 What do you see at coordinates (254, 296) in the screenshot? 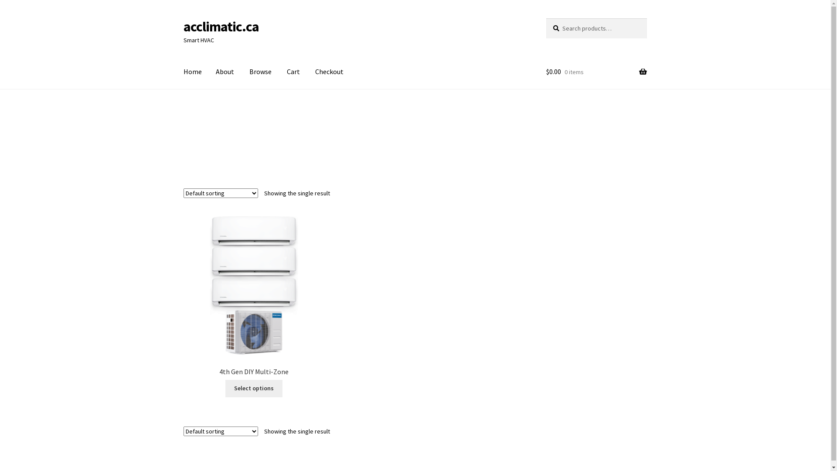
I see `4th Gen DIY Multi-Zone` at bounding box center [254, 296].